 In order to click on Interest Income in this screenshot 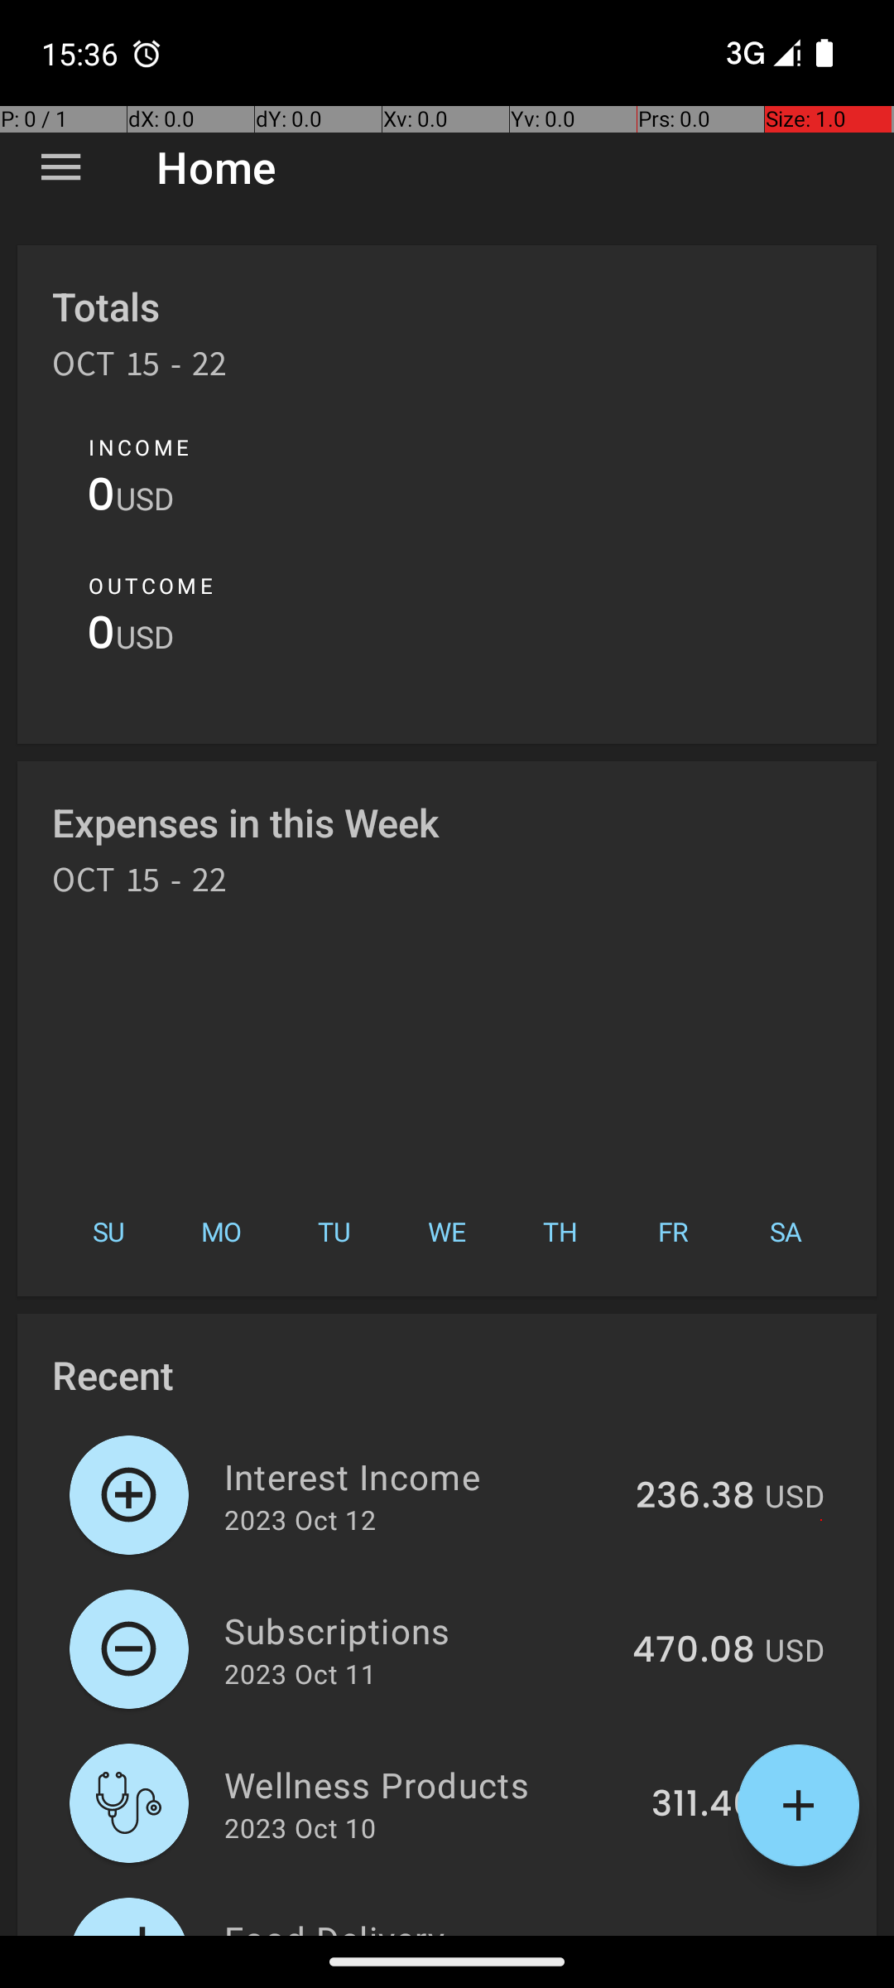, I will do `click(421, 1476)`.